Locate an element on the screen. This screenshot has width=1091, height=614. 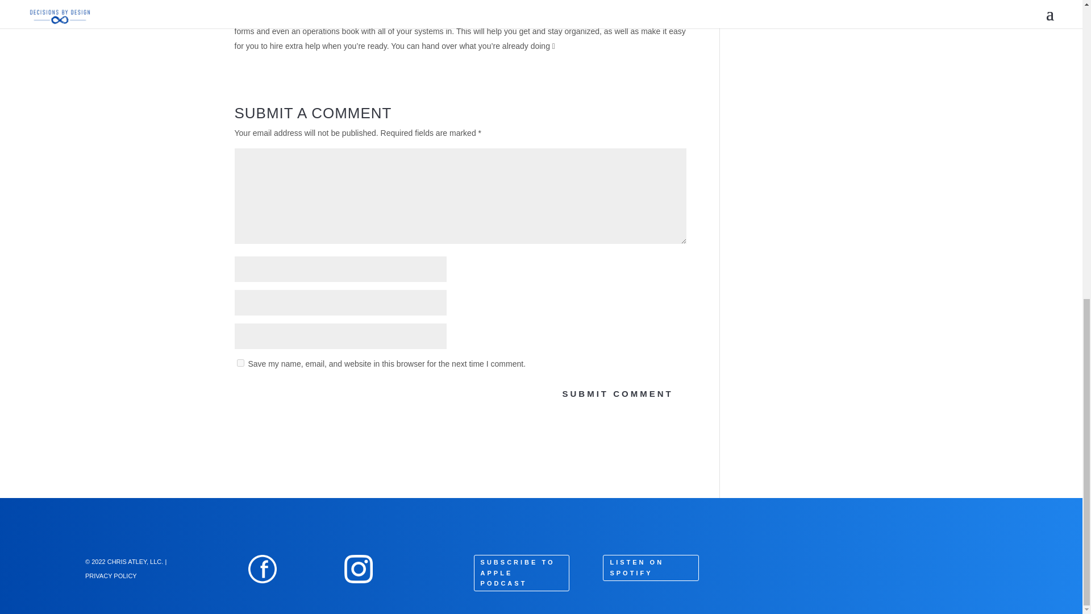
facebook copy is located at coordinates (263, 569).